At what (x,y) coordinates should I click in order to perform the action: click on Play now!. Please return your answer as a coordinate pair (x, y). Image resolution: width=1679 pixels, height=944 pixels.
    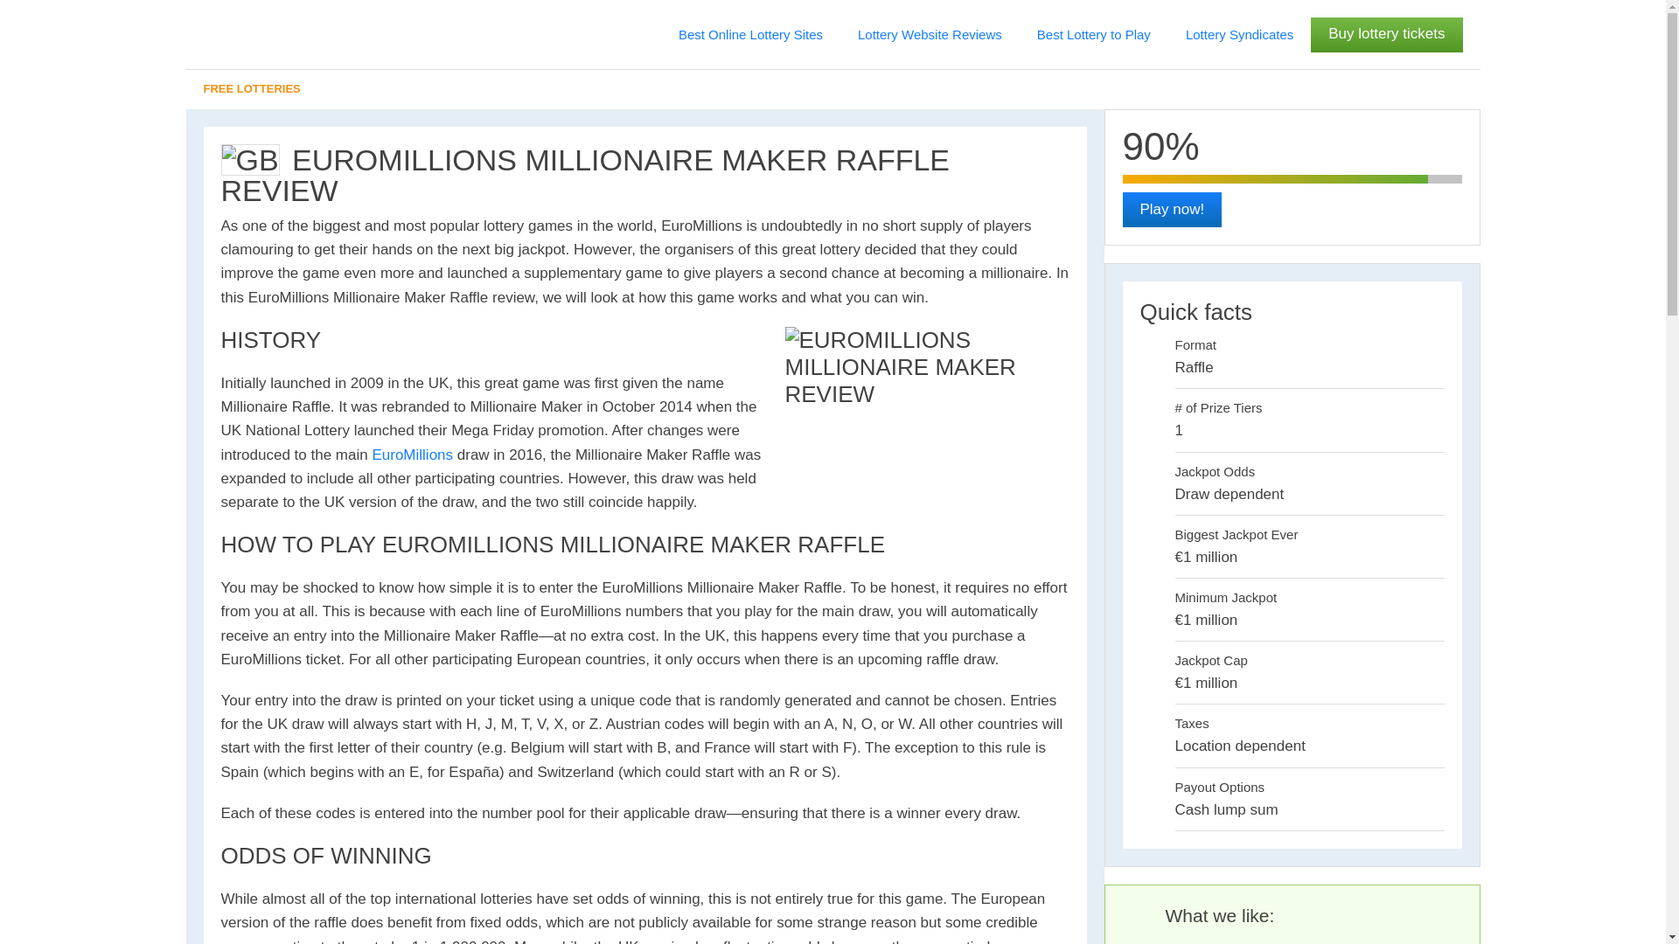
    Looking at the image, I should click on (1172, 210).